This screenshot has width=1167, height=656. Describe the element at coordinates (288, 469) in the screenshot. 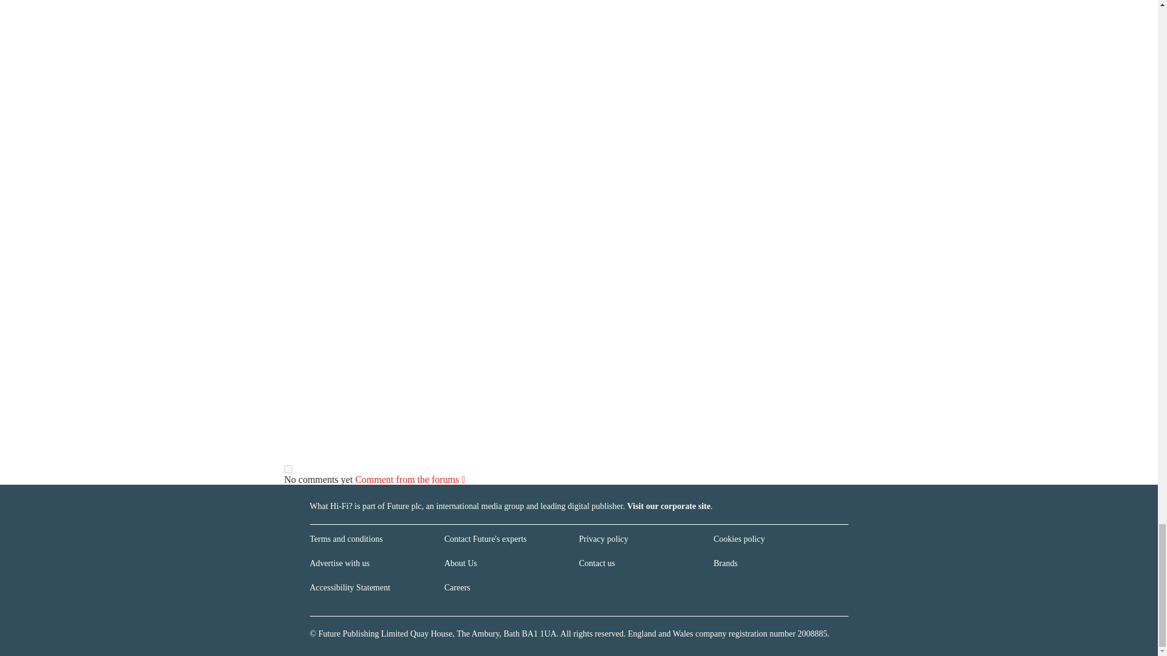

I see `on` at that location.